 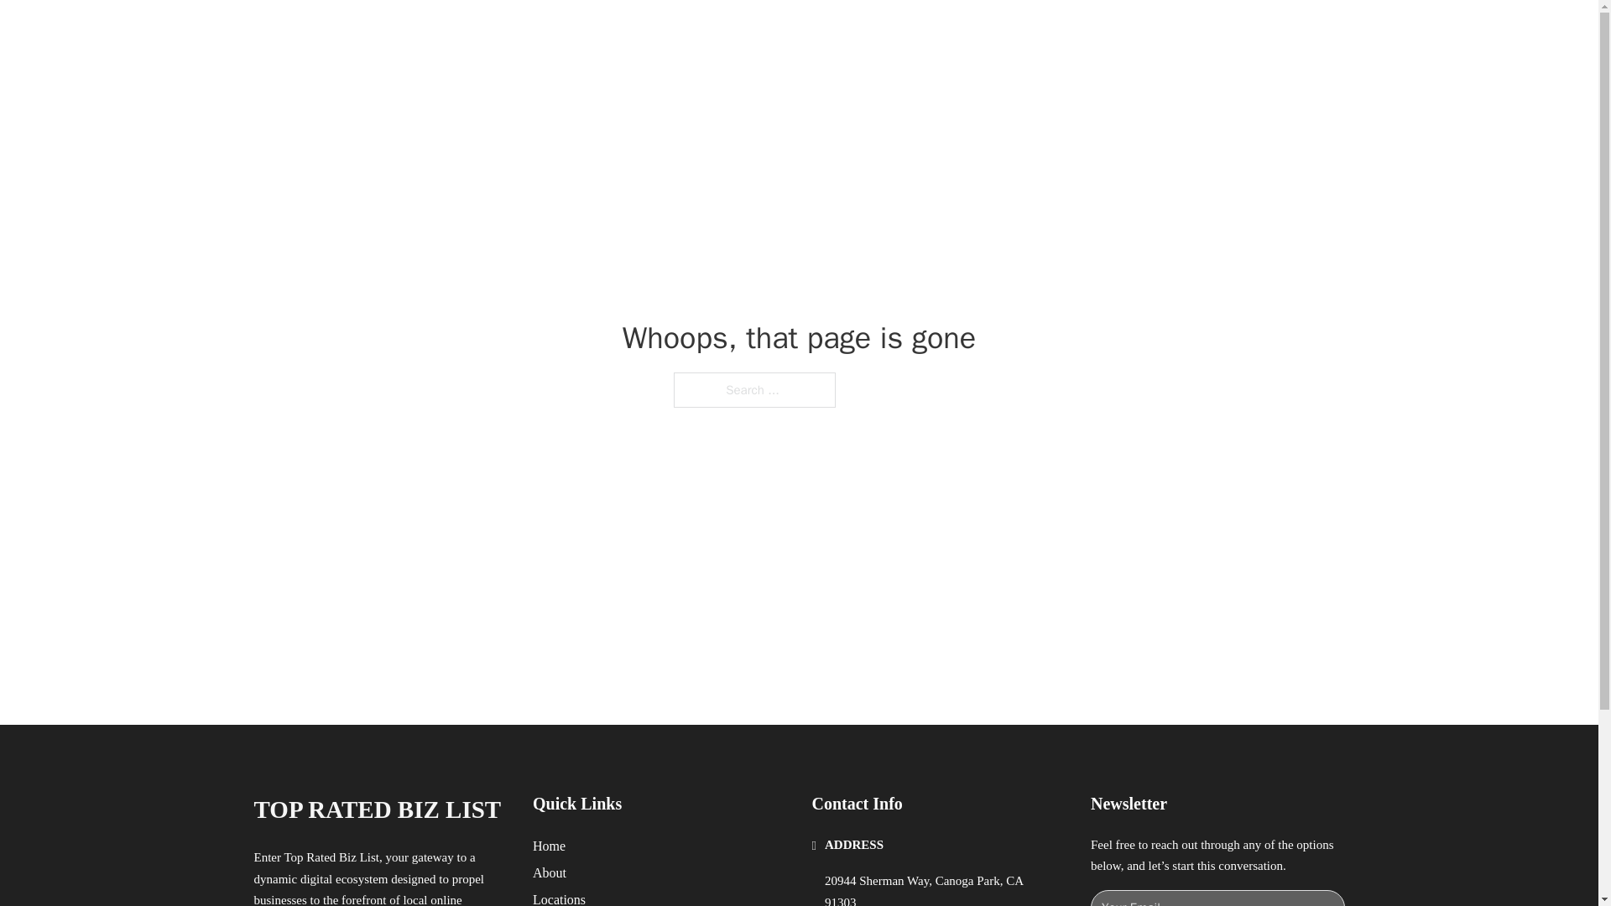 What do you see at coordinates (550, 872) in the screenshot?
I see `About` at bounding box center [550, 872].